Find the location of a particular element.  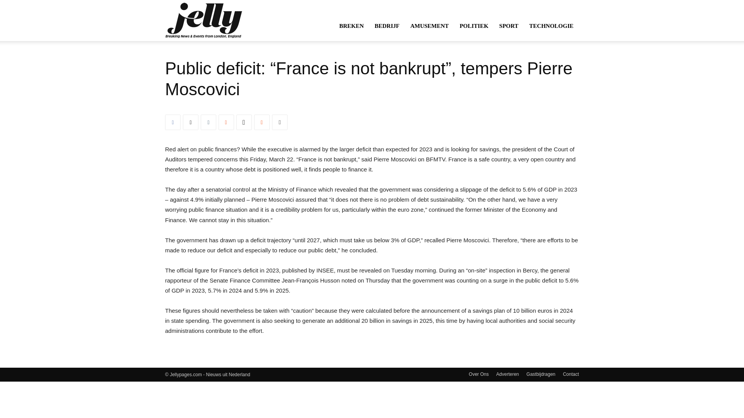

Tumblr is located at coordinates (208, 122).